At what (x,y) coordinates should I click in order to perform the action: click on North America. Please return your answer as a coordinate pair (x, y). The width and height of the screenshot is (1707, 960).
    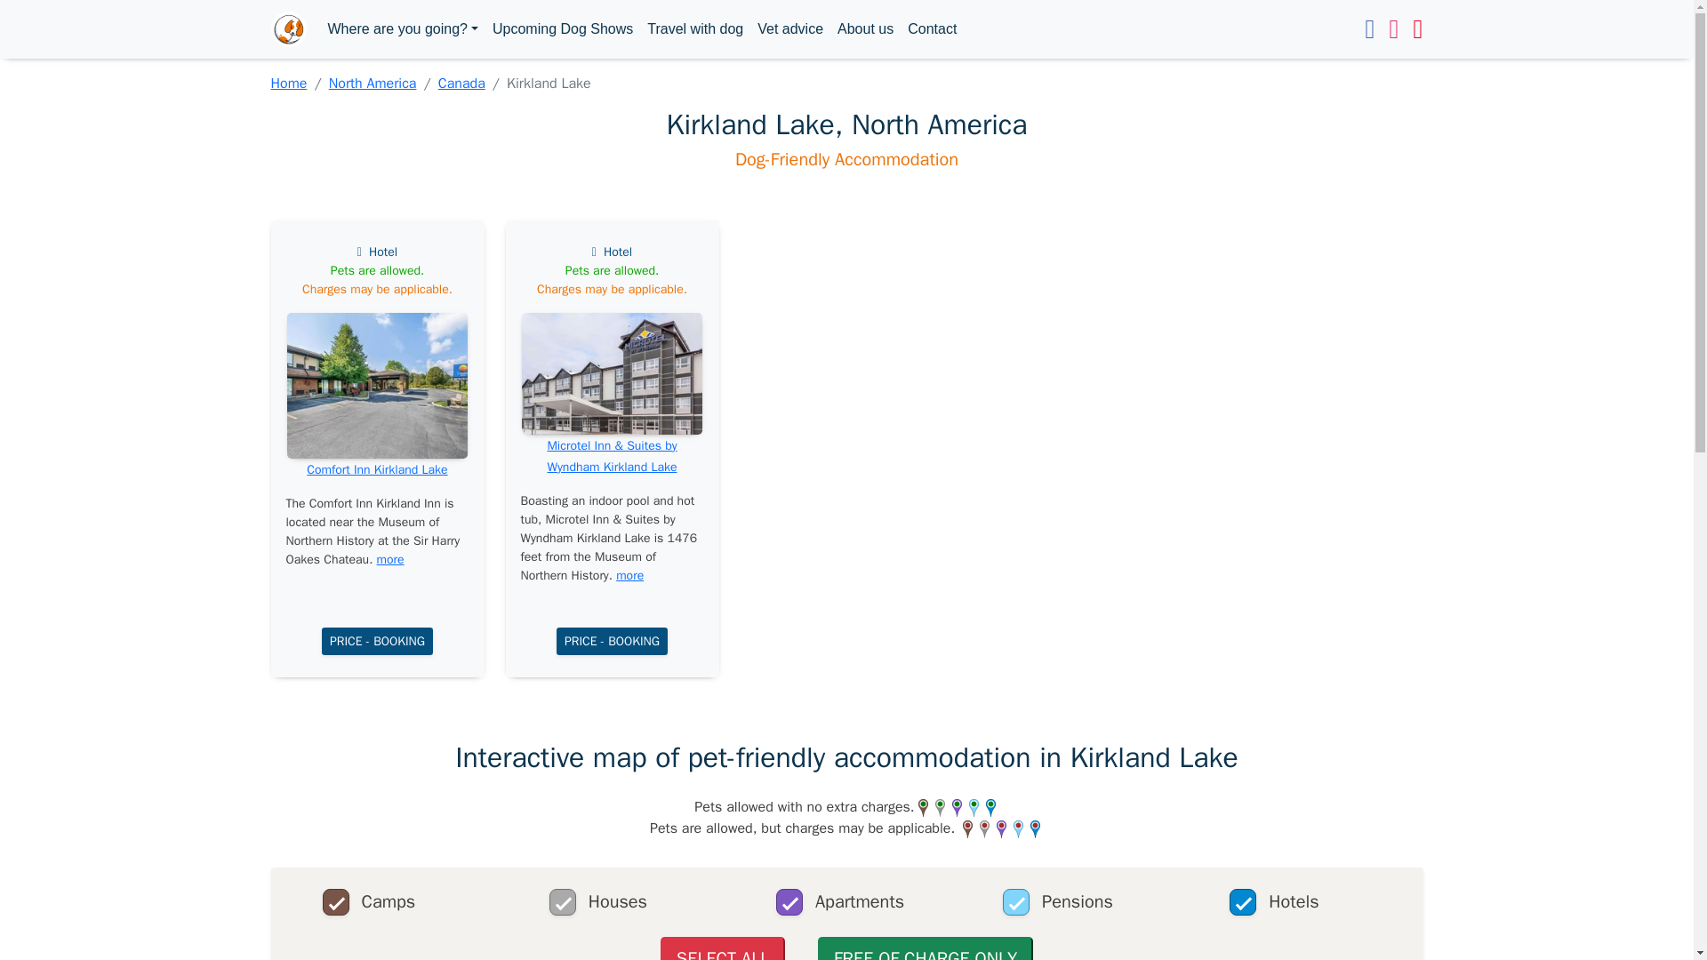
    Looking at the image, I should click on (373, 84).